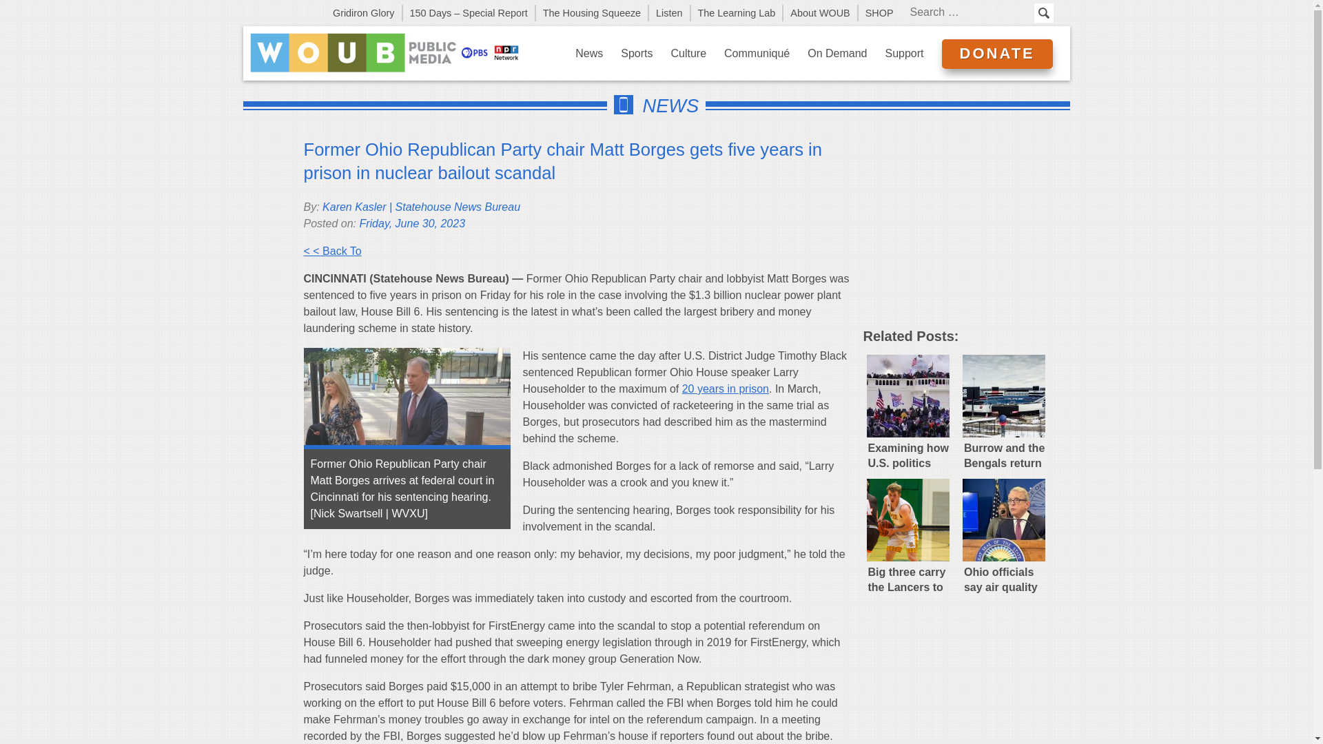 This screenshot has width=1323, height=744. I want to click on Listen, so click(670, 12).